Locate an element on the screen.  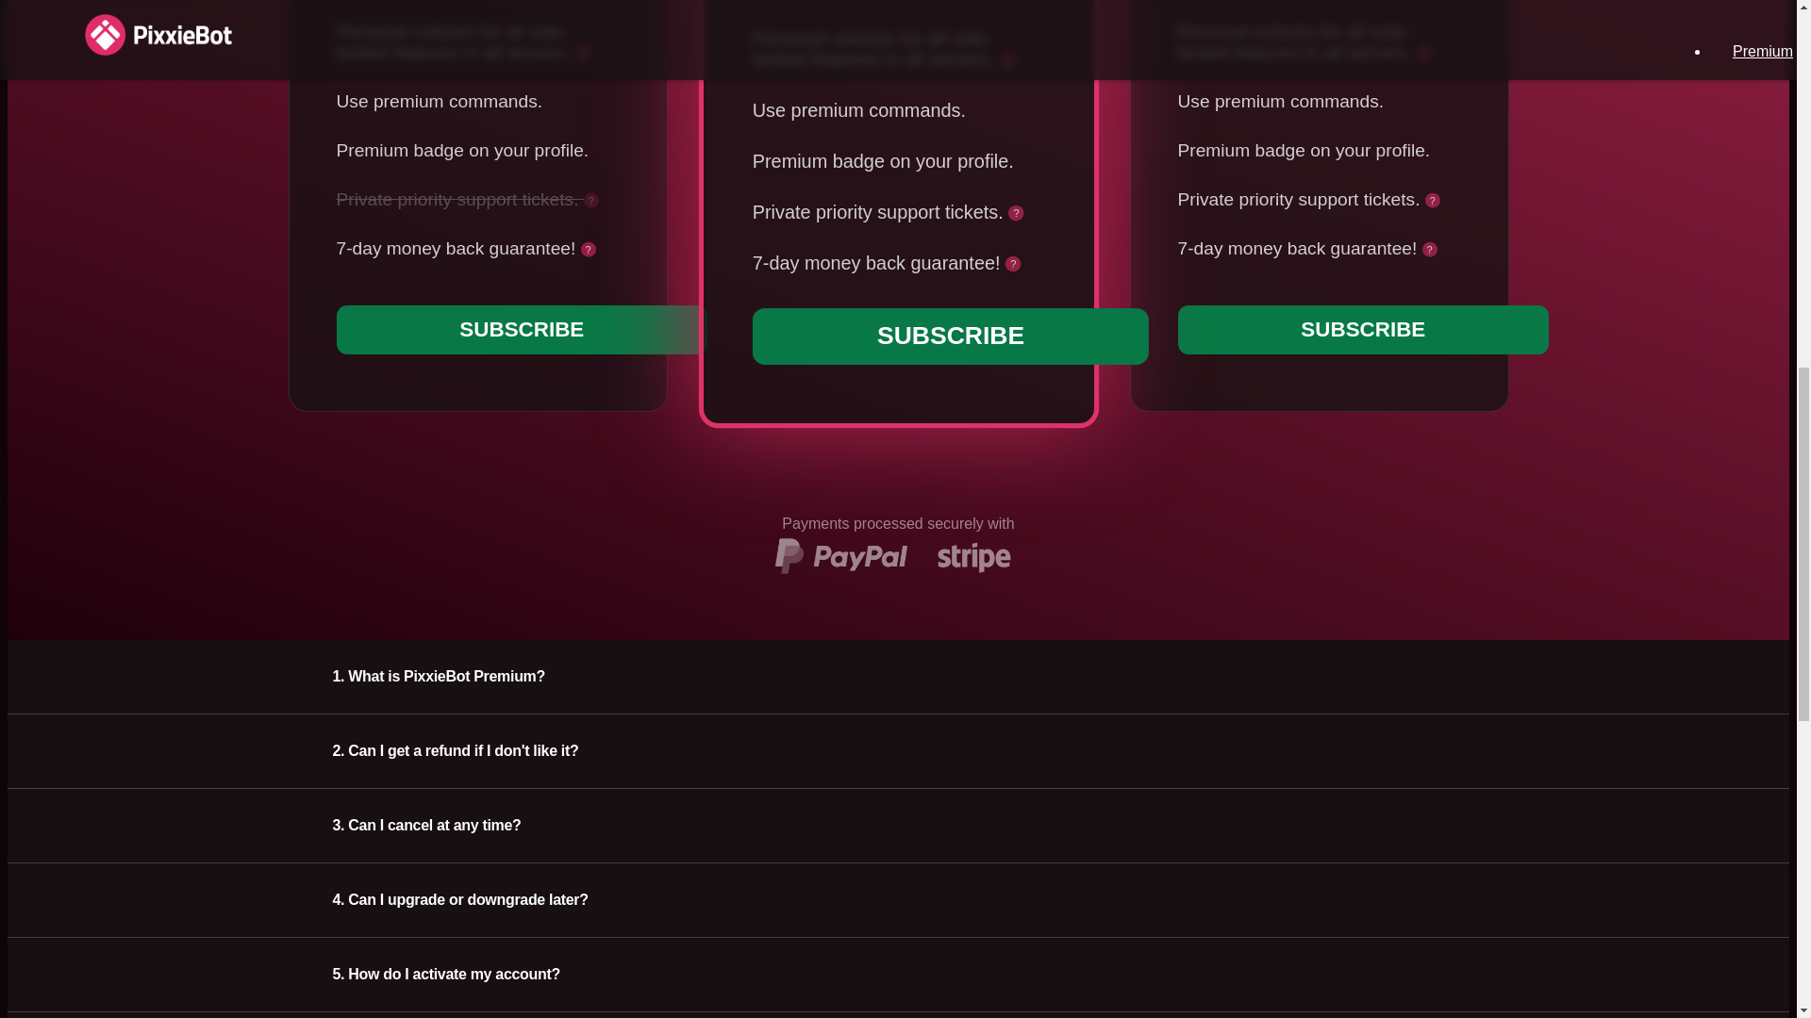
SUBSCRIBE is located at coordinates (1362, 330).